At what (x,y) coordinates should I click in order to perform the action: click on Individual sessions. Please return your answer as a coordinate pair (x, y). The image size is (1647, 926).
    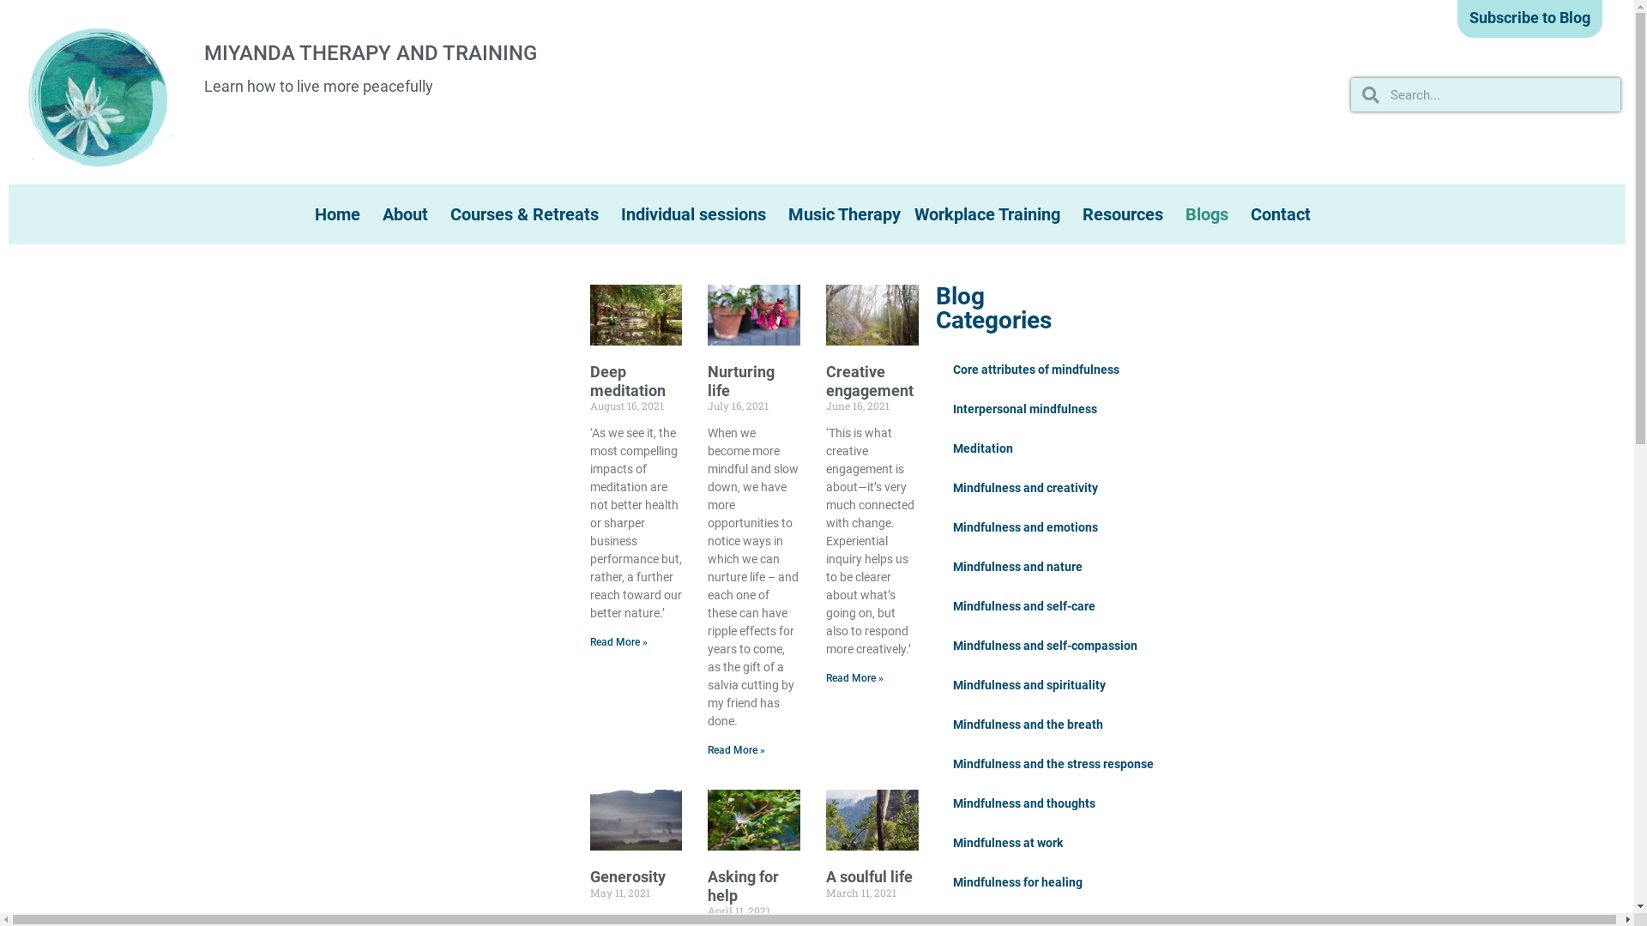
    Looking at the image, I should click on (698, 214).